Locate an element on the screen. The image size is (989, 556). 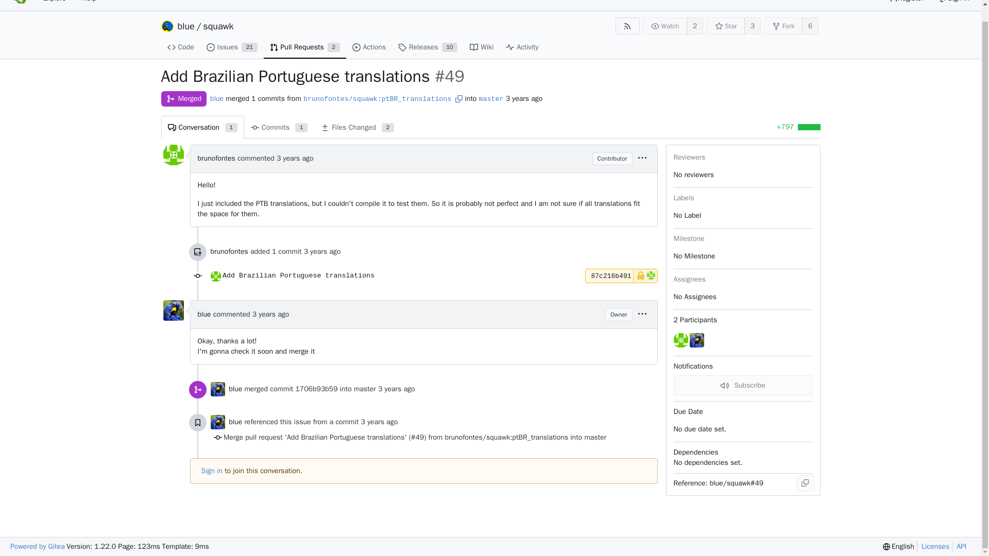
87c216b491 is located at coordinates (954, 4).